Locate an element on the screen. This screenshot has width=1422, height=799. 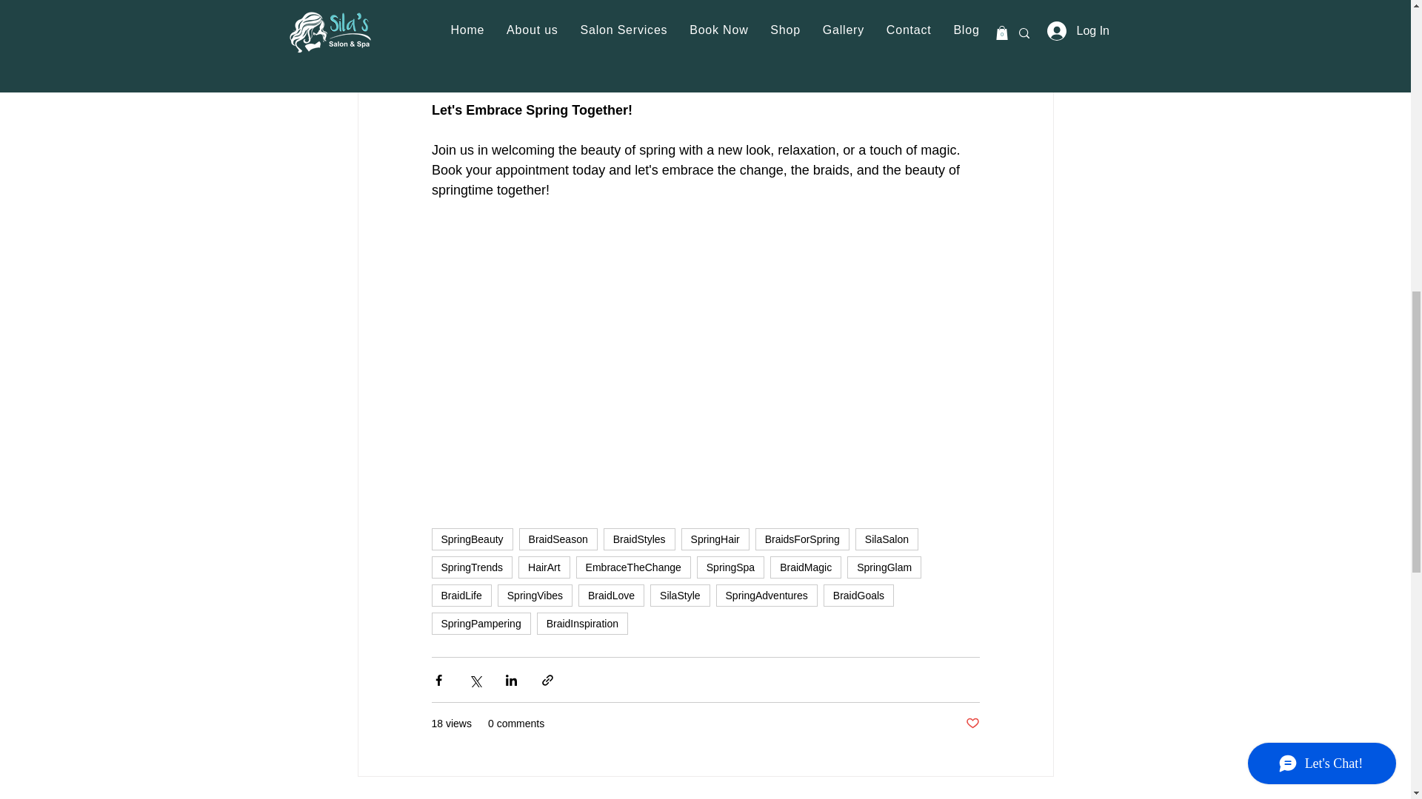
SpringAdventures is located at coordinates (767, 595).